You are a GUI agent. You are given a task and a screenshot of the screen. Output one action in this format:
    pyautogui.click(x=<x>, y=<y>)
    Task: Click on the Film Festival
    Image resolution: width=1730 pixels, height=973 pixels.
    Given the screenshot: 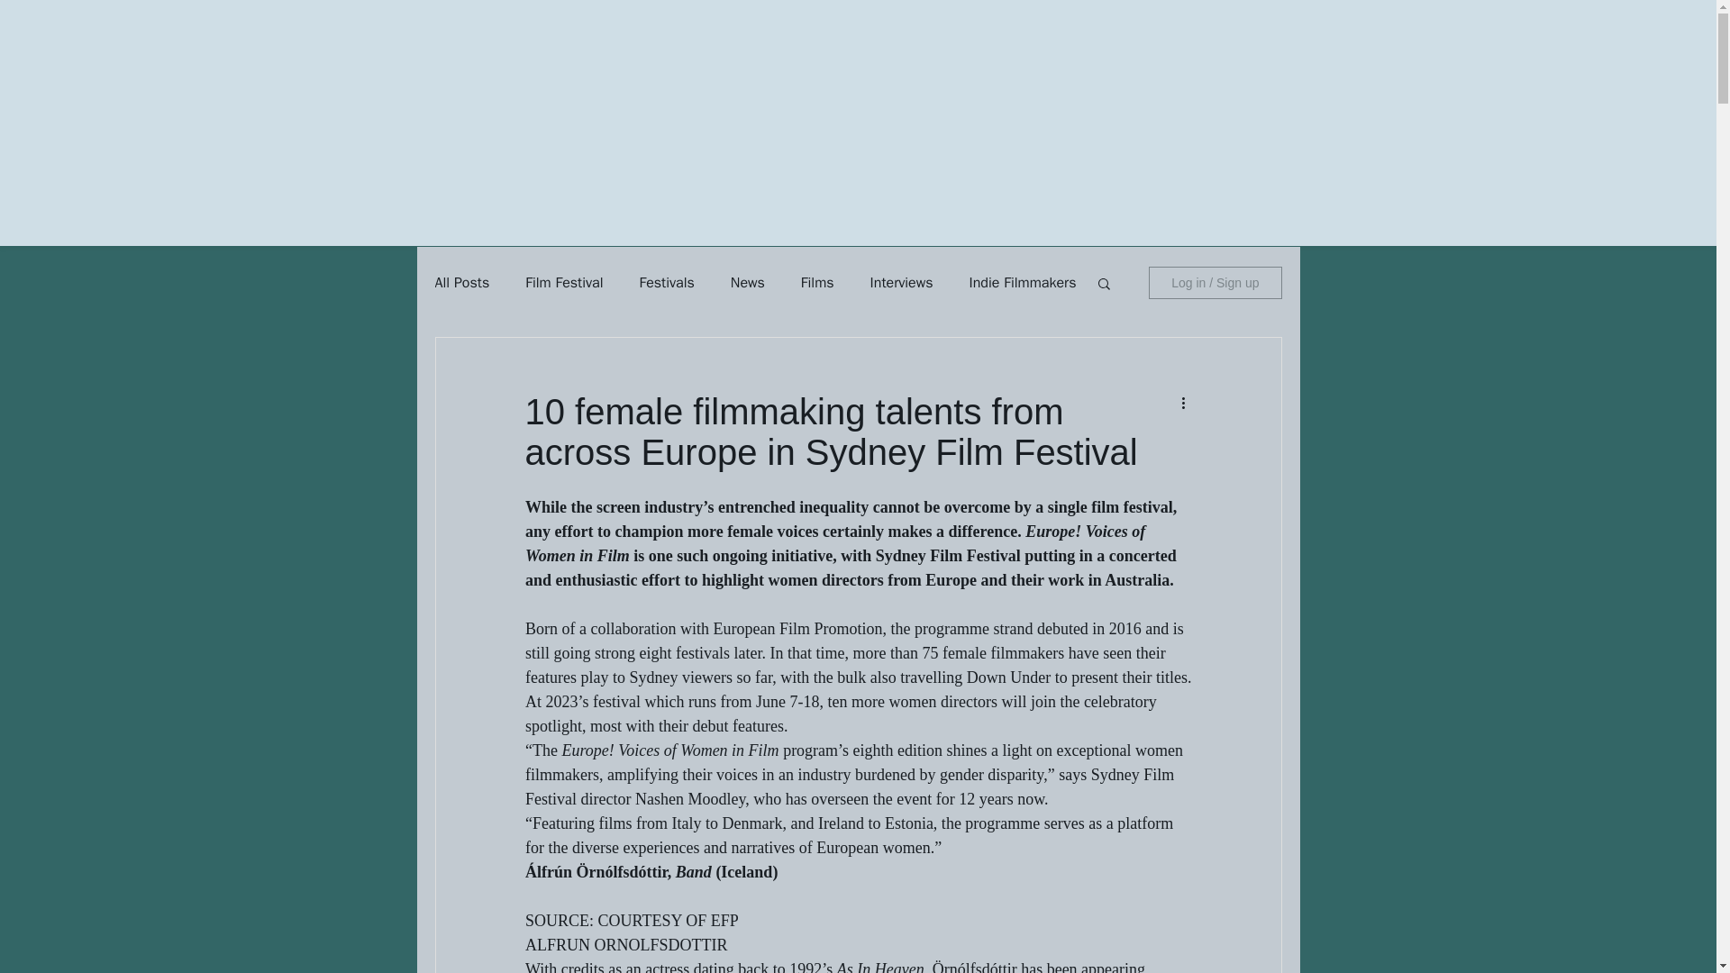 What is the action you would take?
    pyautogui.click(x=564, y=283)
    